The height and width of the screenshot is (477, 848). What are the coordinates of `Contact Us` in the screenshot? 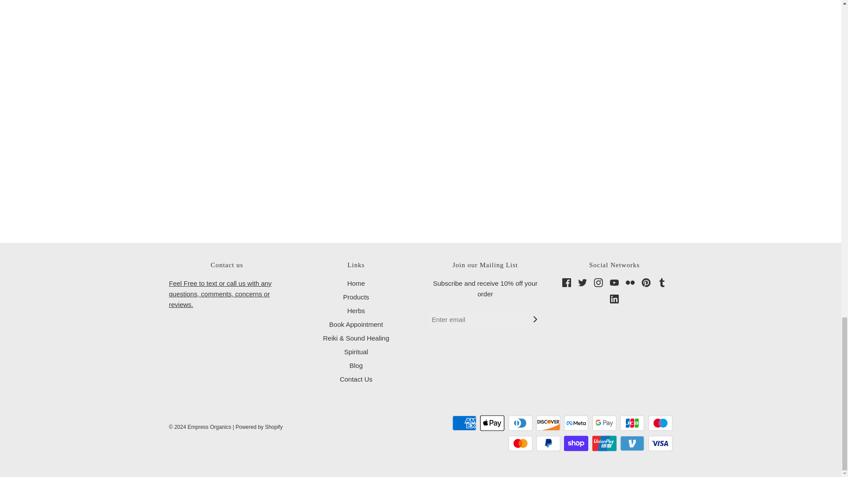 It's located at (220, 293).